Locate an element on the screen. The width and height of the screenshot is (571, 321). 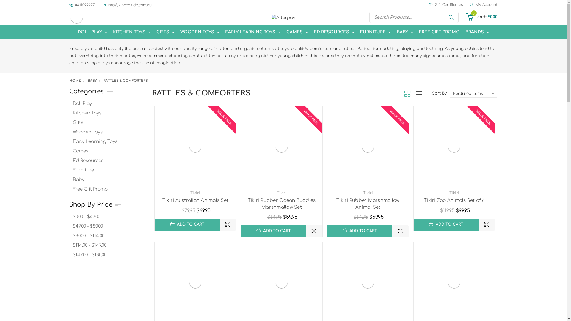
HOME is located at coordinates (75, 81).